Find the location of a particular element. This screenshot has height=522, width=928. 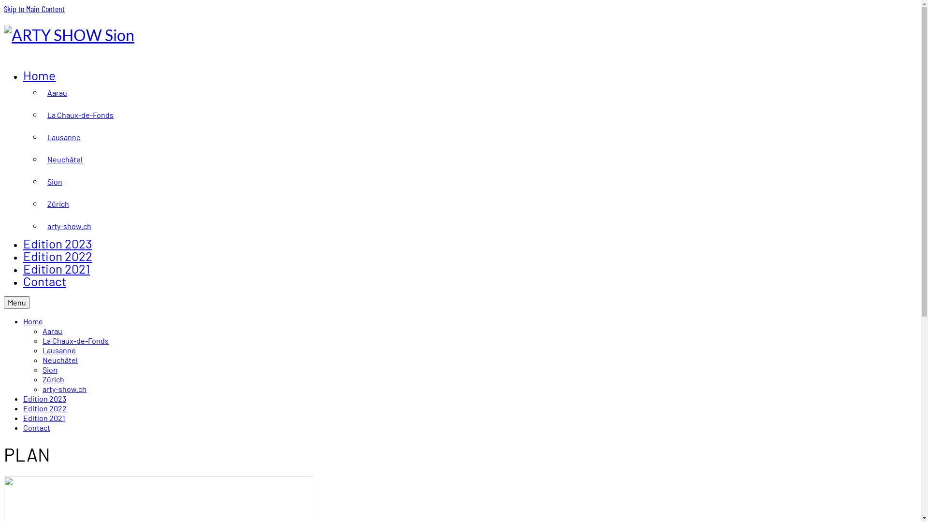

La Chaux-de-Fonds is located at coordinates (75, 340).